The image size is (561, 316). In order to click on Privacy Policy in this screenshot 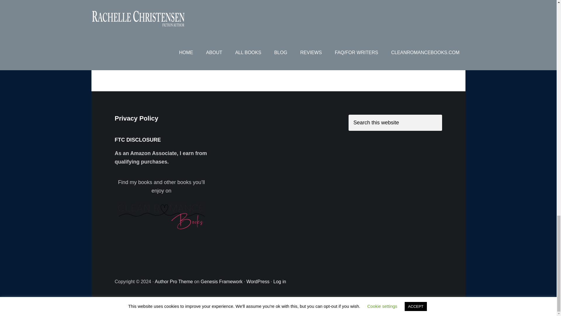, I will do `click(136, 118)`.